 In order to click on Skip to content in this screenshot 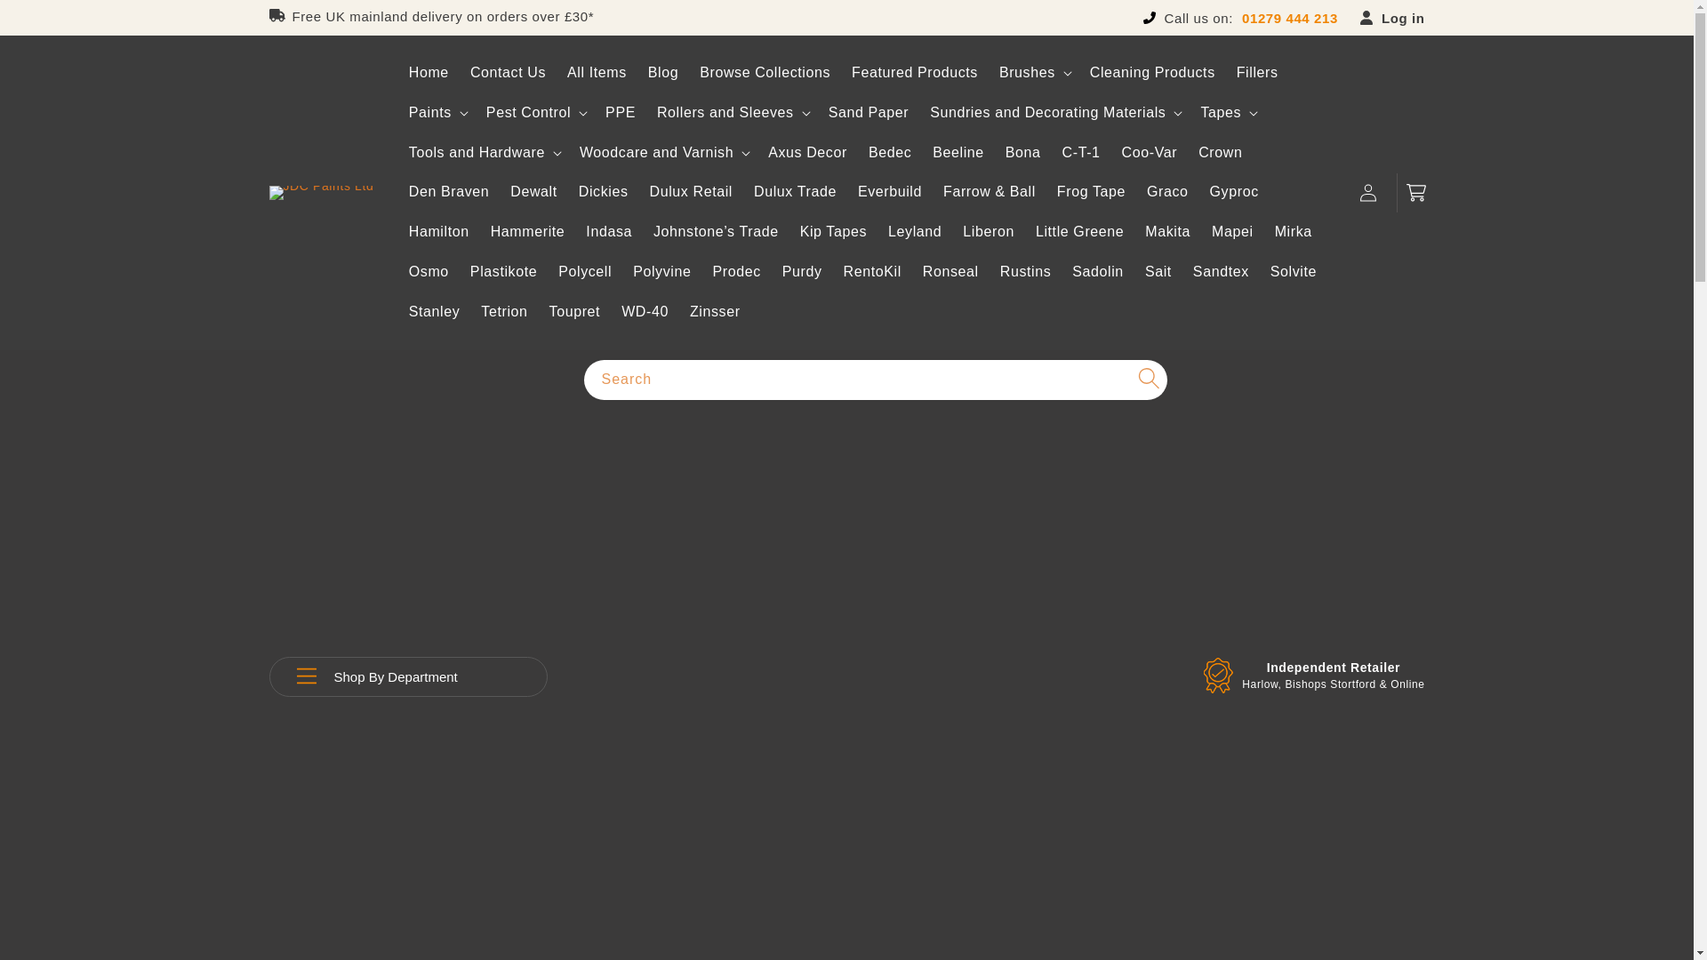, I will do `click(53, 20)`.